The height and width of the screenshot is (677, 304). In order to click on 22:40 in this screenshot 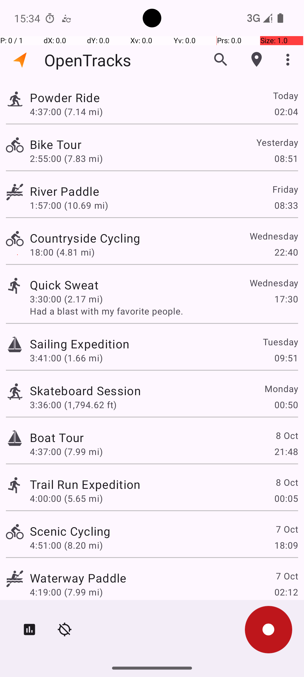, I will do `click(286, 252)`.